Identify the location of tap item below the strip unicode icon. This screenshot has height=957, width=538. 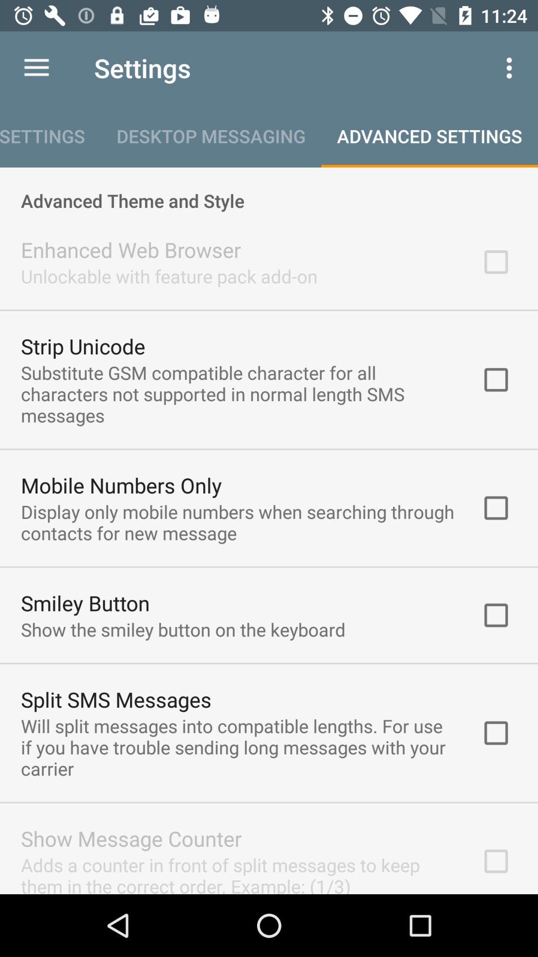
(238, 394).